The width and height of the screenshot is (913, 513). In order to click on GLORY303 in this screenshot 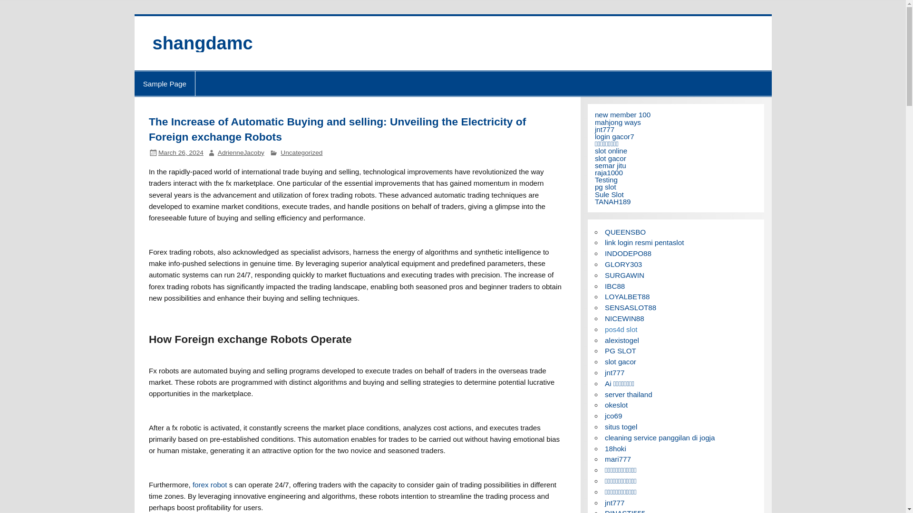, I will do `click(623, 264)`.